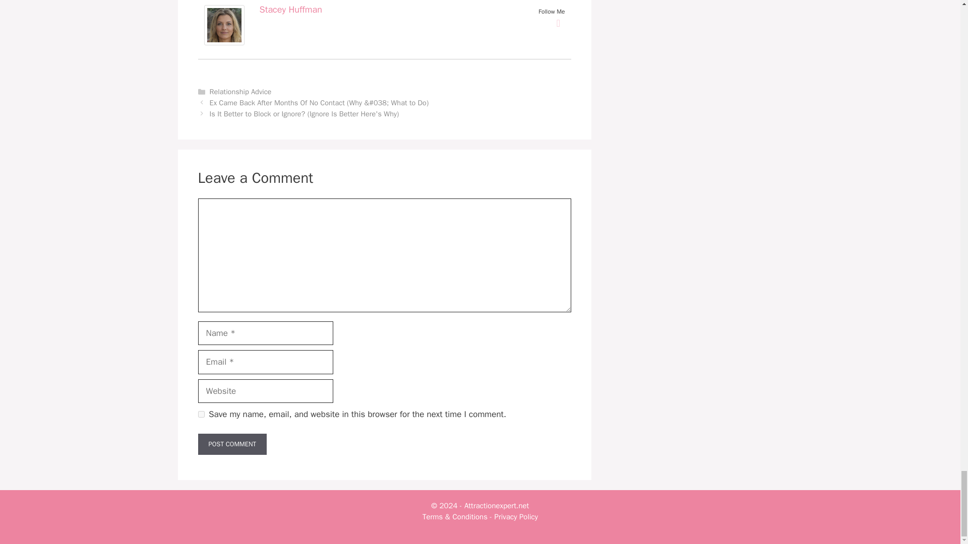 This screenshot has width=968, height=544. Describe the element at coordinates (559, 23) in the screenshot. I see `Twitter` at that location.